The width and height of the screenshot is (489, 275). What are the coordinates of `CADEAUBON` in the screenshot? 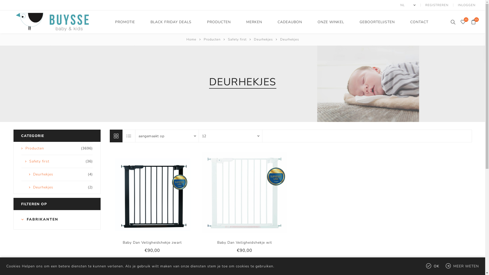 It's located at (290, 22).